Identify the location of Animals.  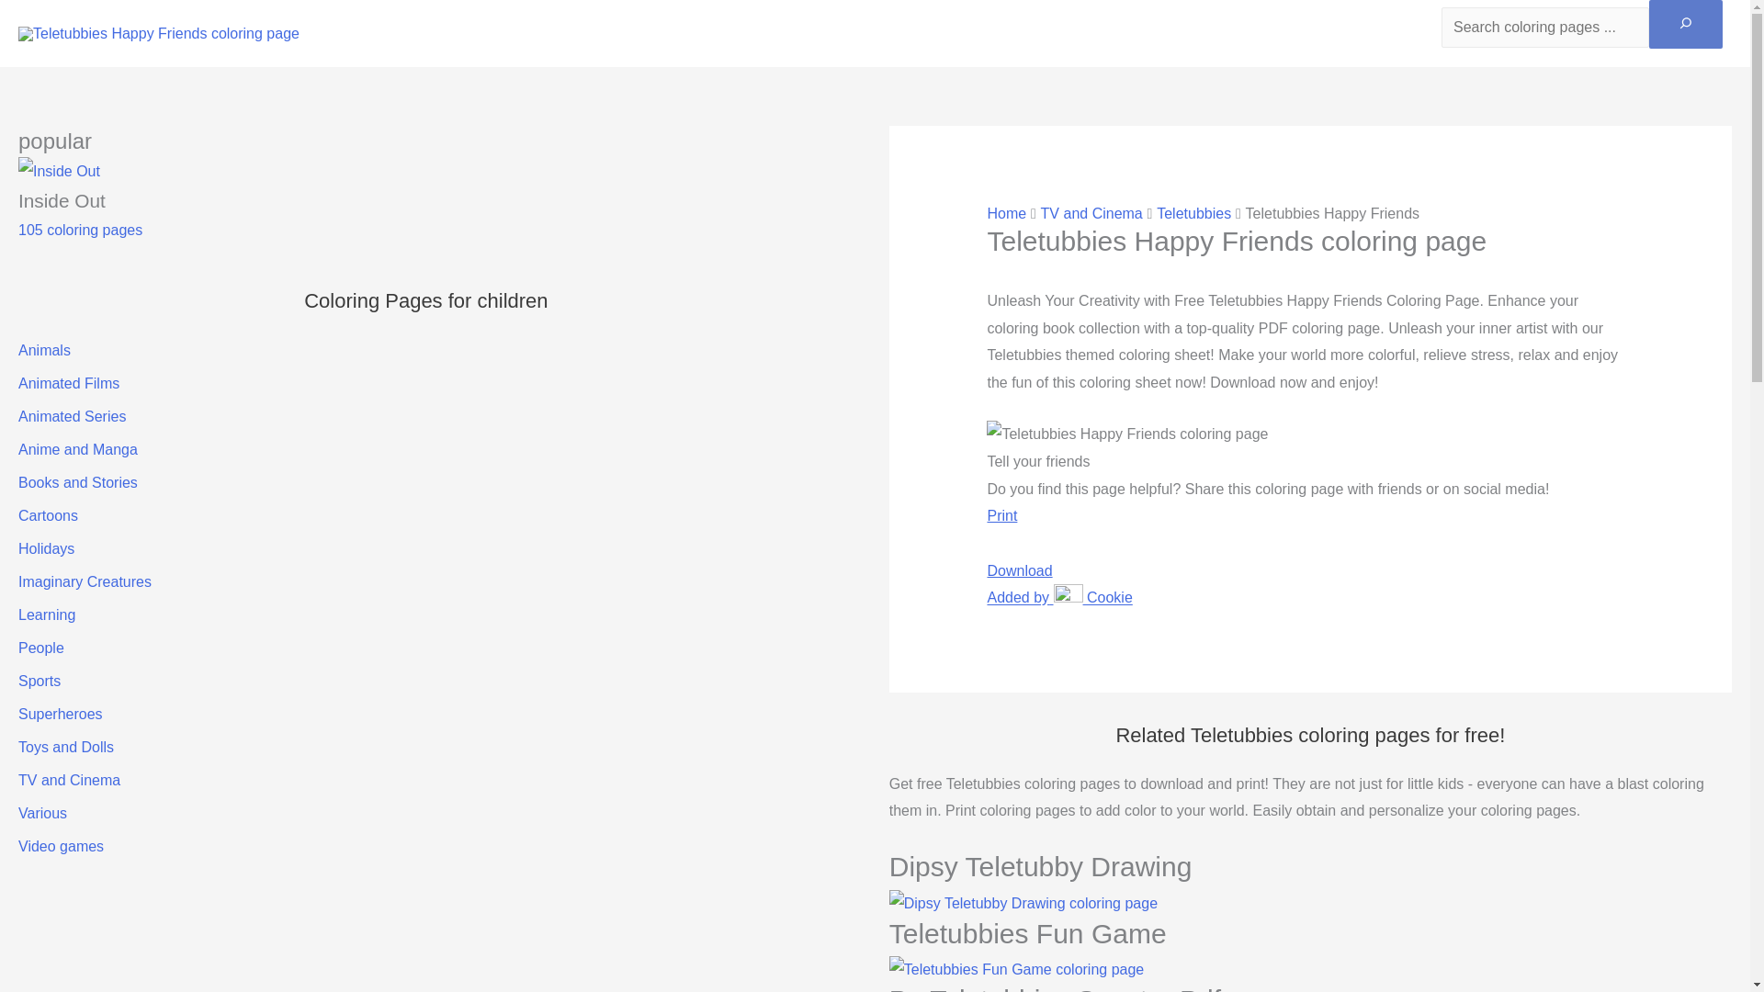
(44, 349).